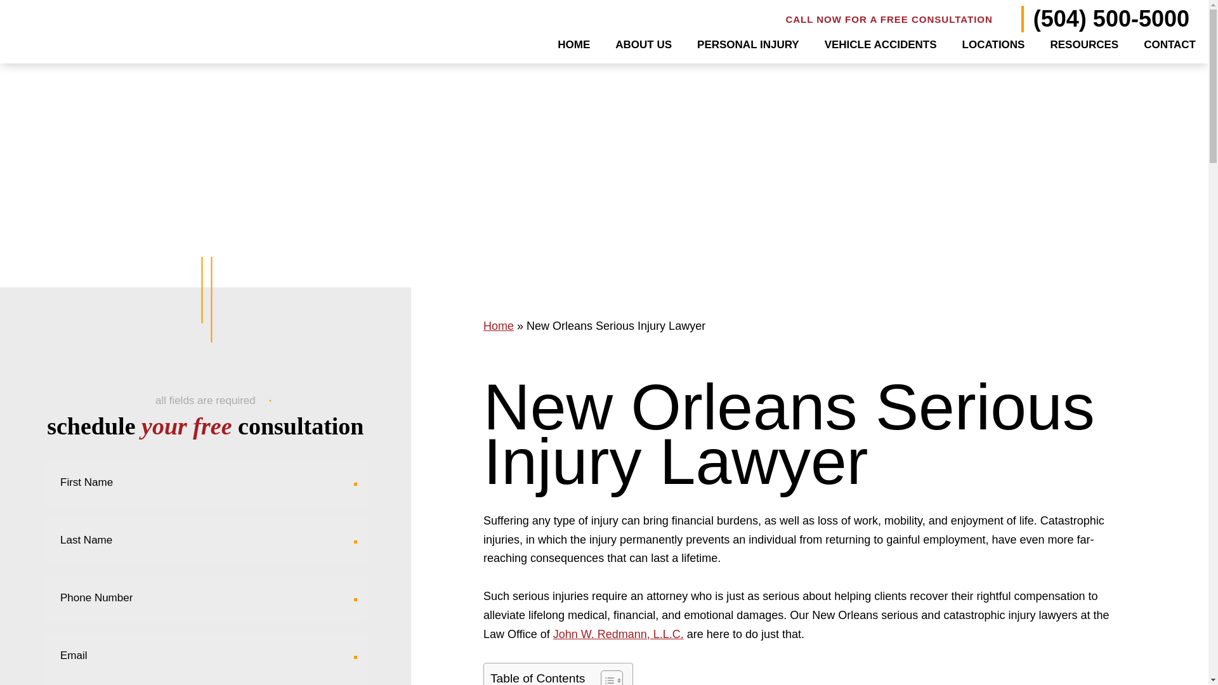 This screenshot has width=1218, height=685. What do you see at coordinates (747, 44) in the screenshot?
I see `PERSONAL INJURY` at bounding box center [747, 44].